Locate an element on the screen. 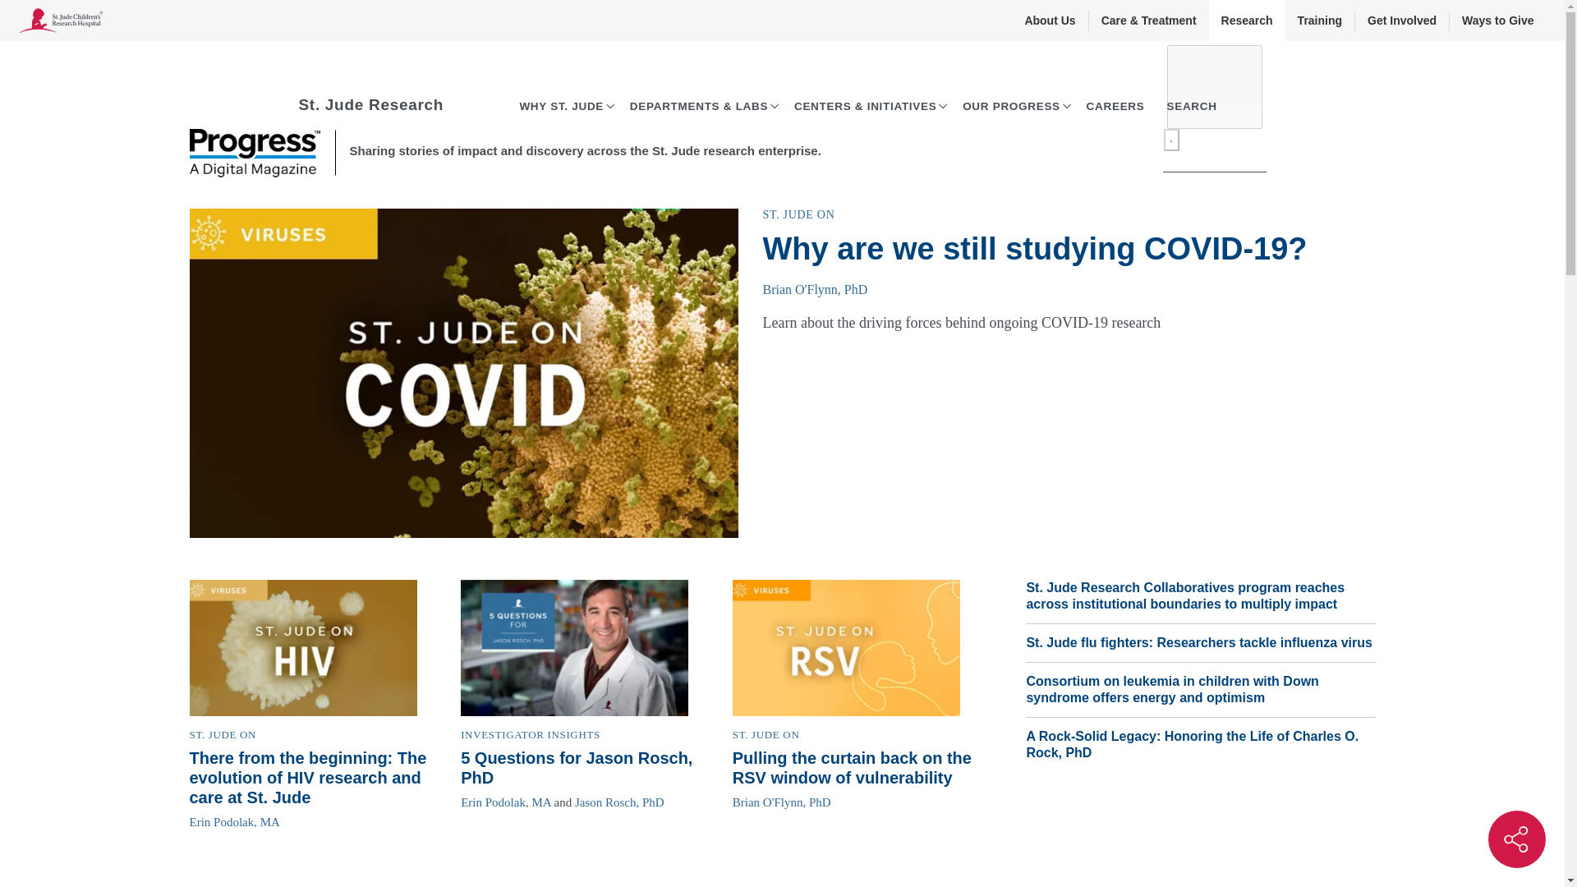 The height and width of the screenshot is (887, 1577). Get Involved is located at coordinates (1401, 20).